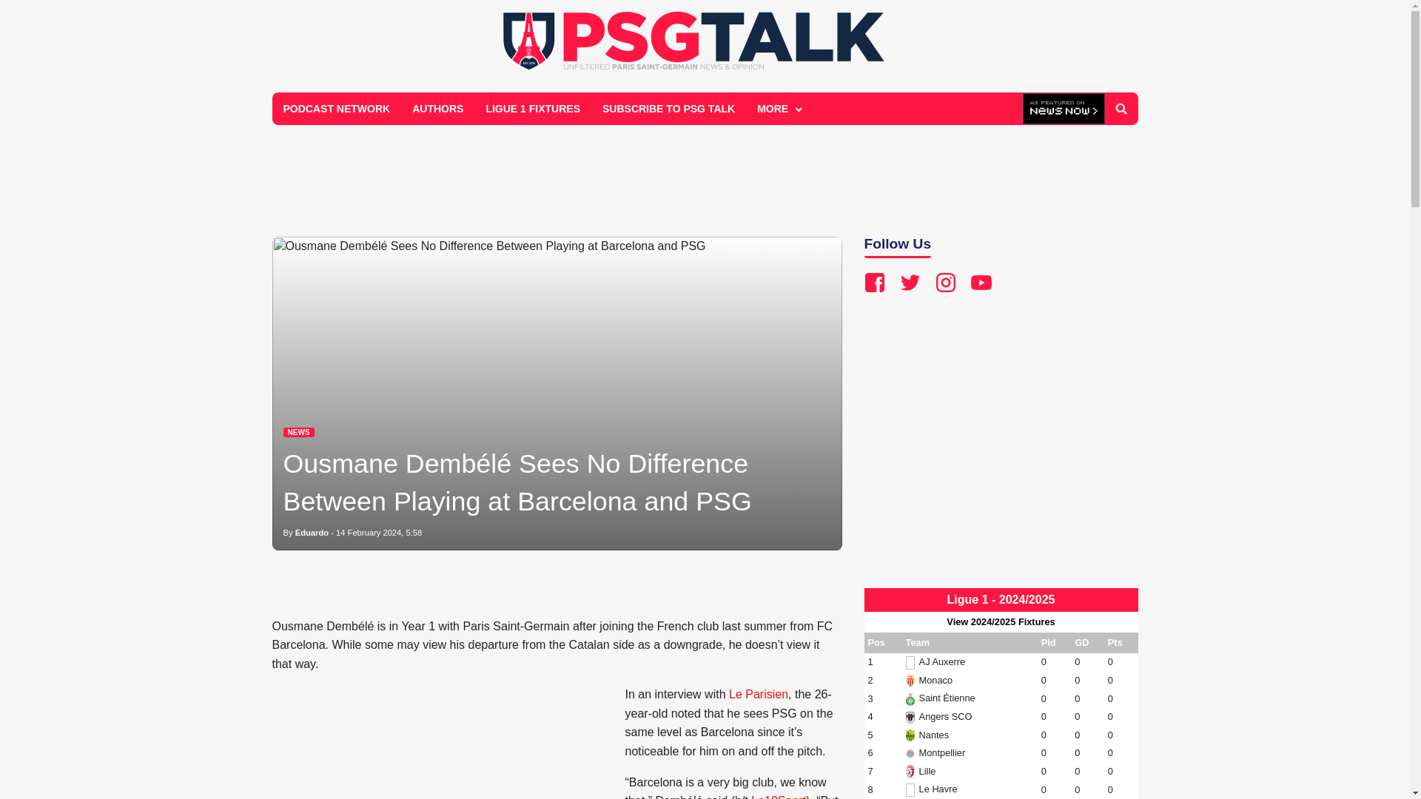  Describe the element at coordinates (379, 532) in the screenshot. I see `14 February 2024, 5:58` at that location.